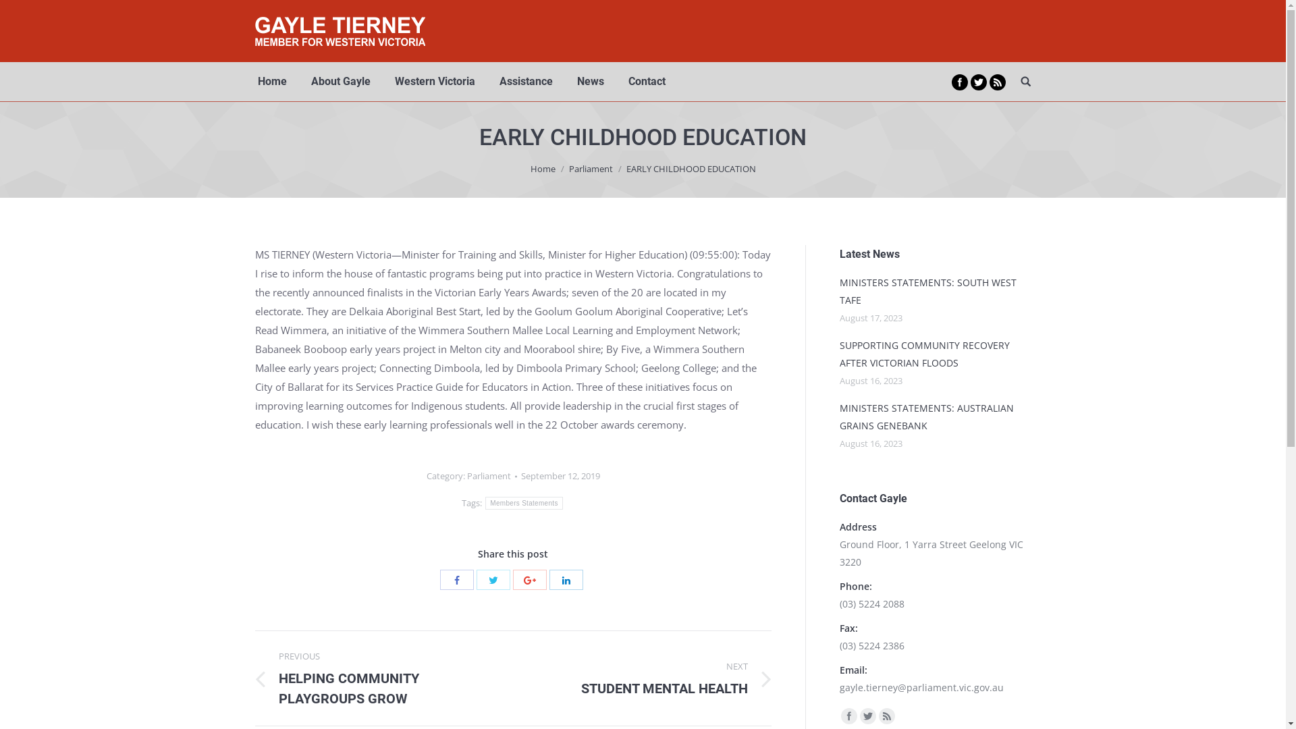 The height and width of the screenshot is (729, 1296). What do you see at coordinates (489, 476) in the screenshot?
I see `Parliament` at bounding box center [489, 476].